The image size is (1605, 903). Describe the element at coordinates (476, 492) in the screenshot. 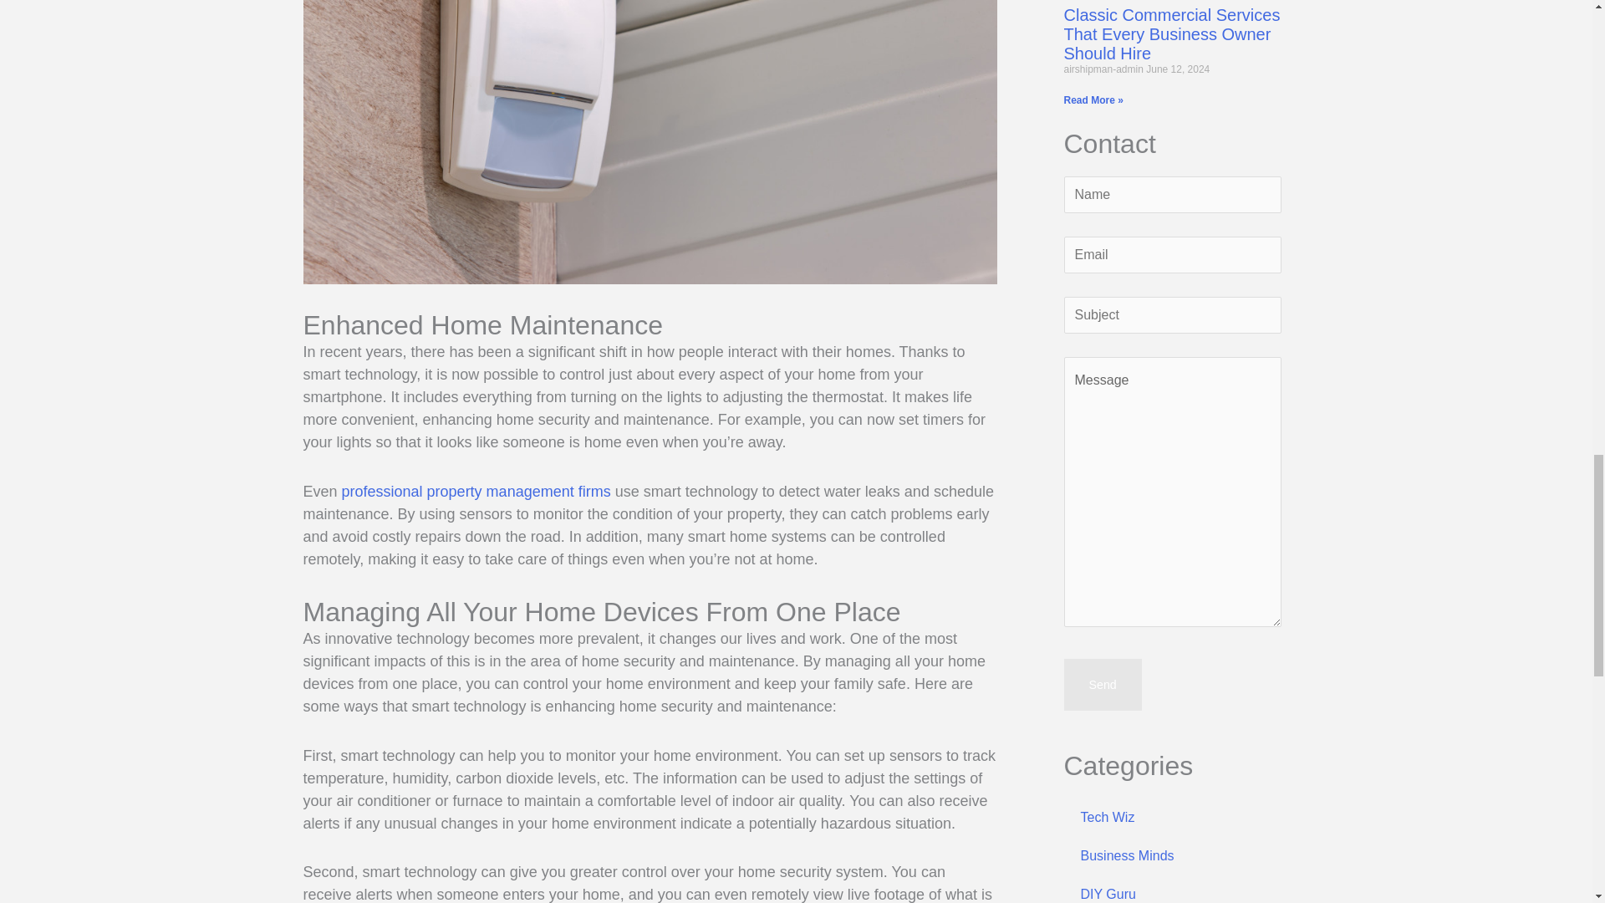

I see `professional property management firms` at that location.